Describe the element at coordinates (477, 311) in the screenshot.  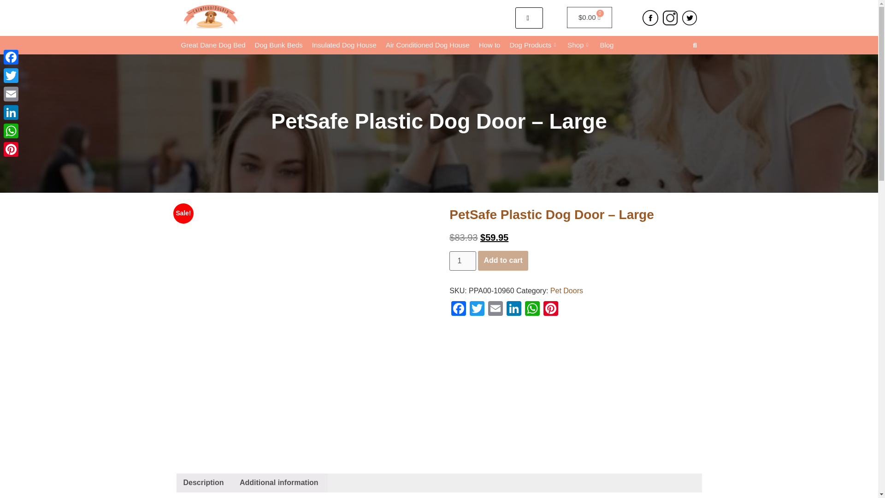
I see `Twitter` at that location.